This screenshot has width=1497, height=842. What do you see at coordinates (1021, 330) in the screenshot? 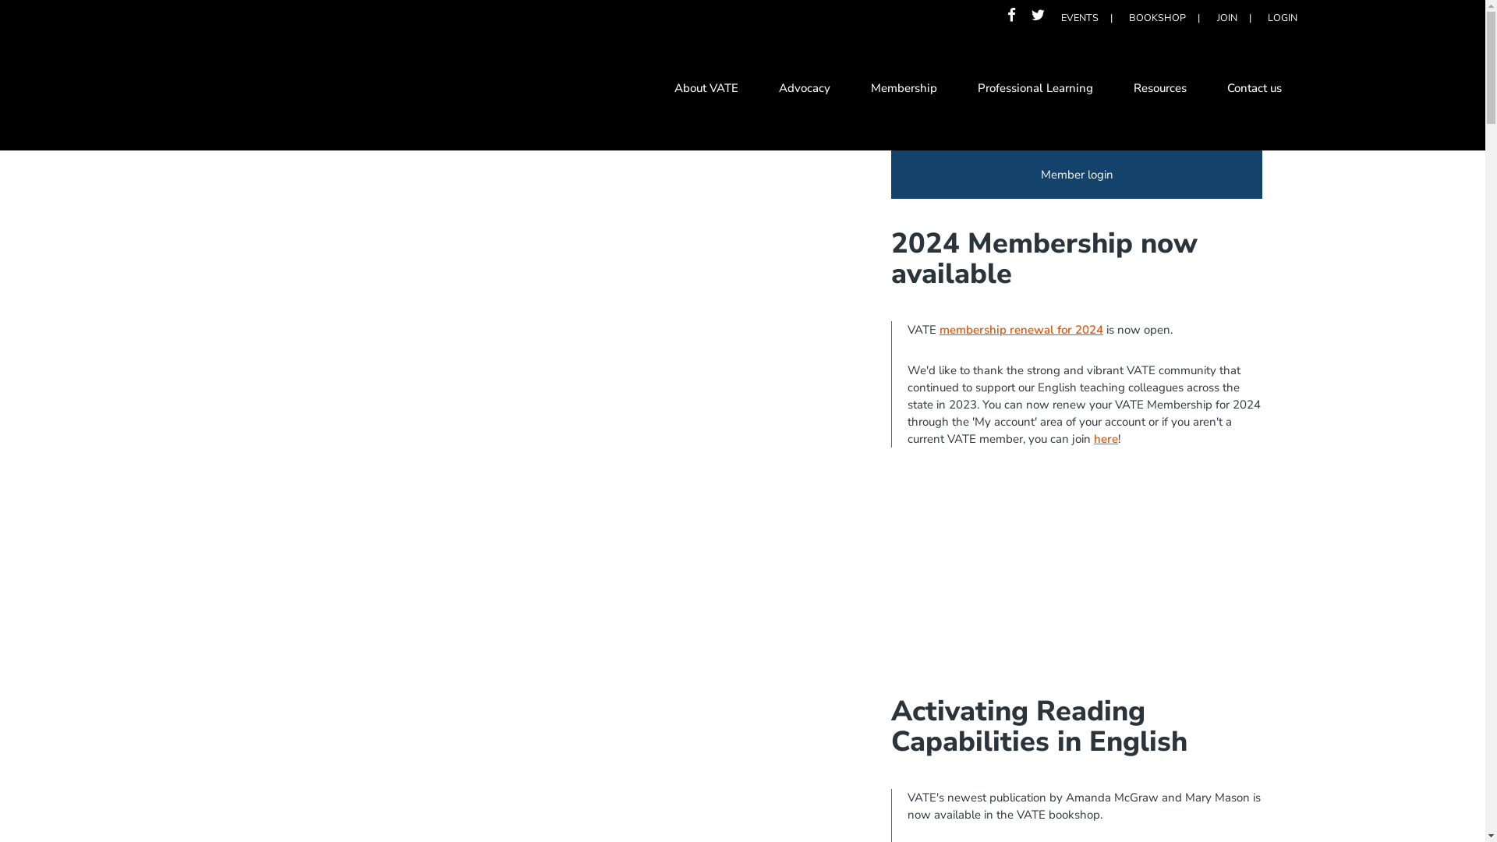
I see `membership renewal for 2024` at bounding box center [1021, 330].